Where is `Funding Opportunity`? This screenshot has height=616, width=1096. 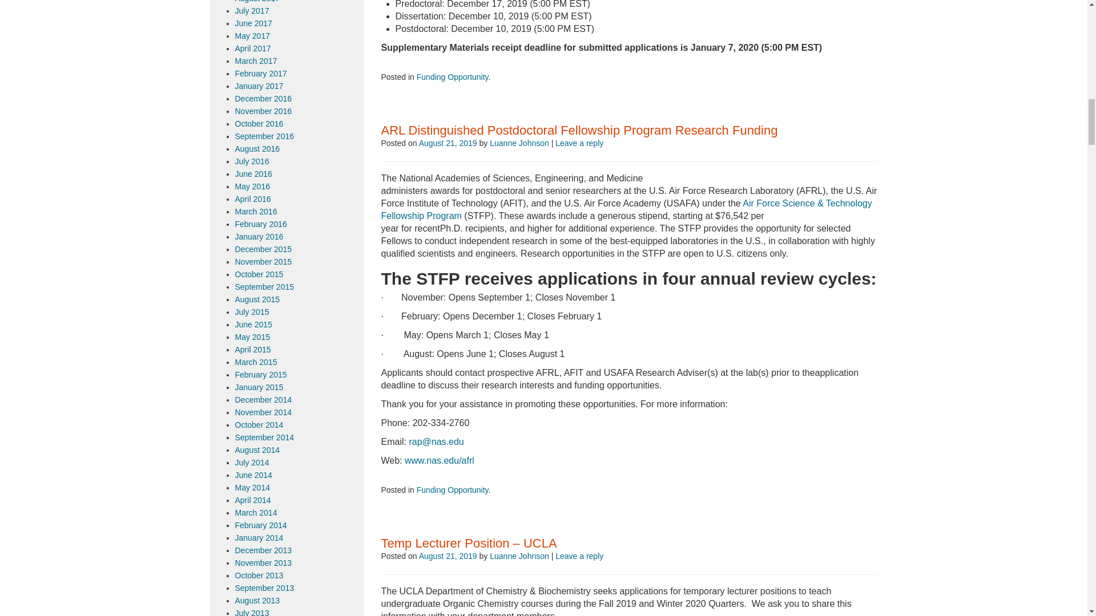 Funding Opportunity is located at coordinates (452, 490).